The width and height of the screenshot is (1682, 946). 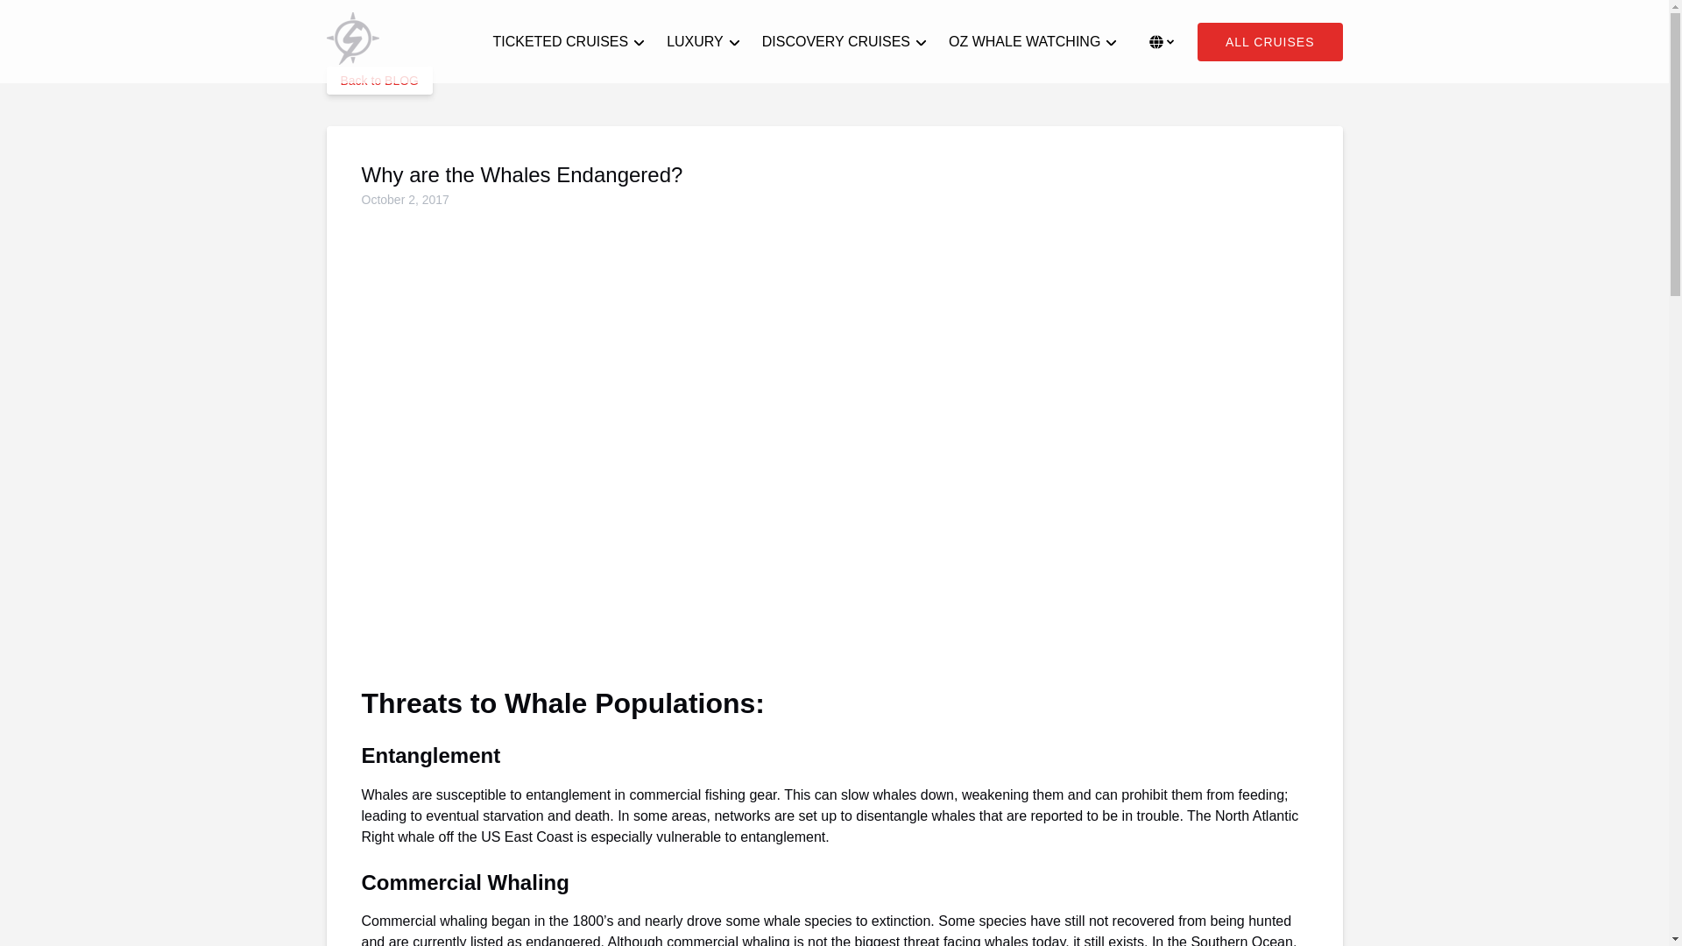 I want to click on Open LUXURY Menu, so click(x=708, y=38).